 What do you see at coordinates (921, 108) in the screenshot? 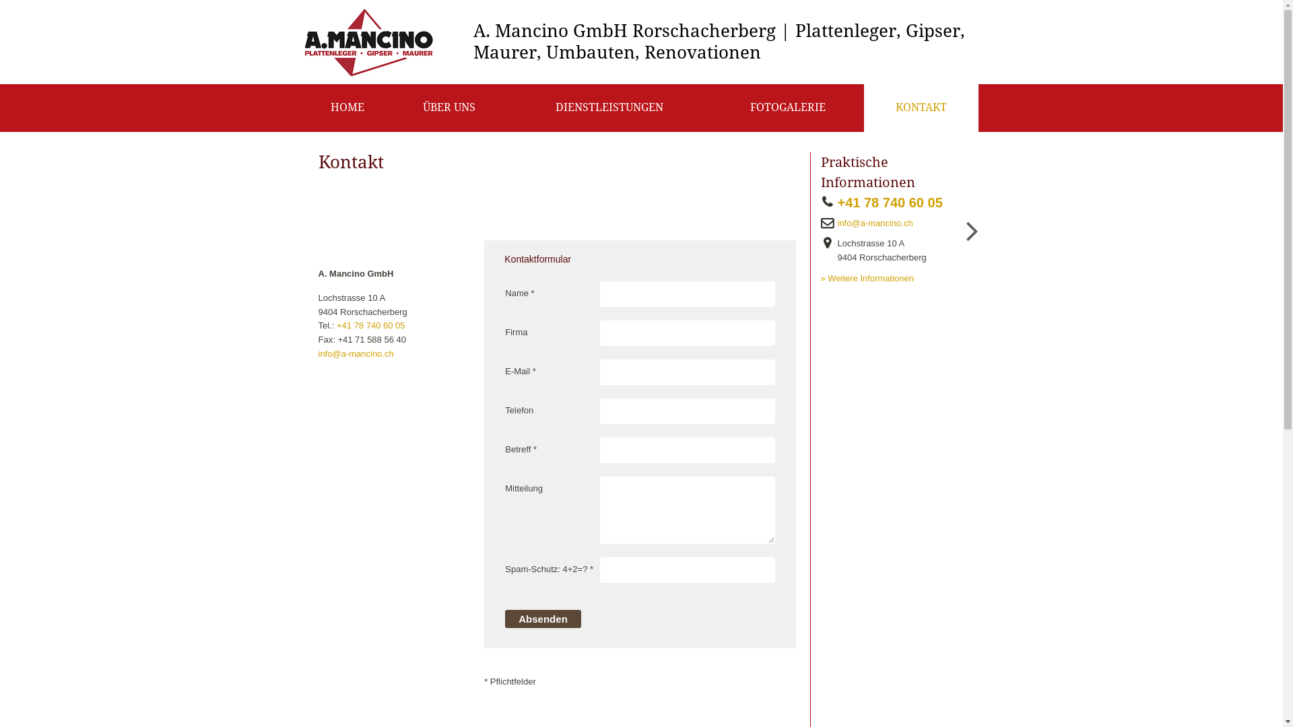
I see `KONTAKT` at bounding box center [921, 108].